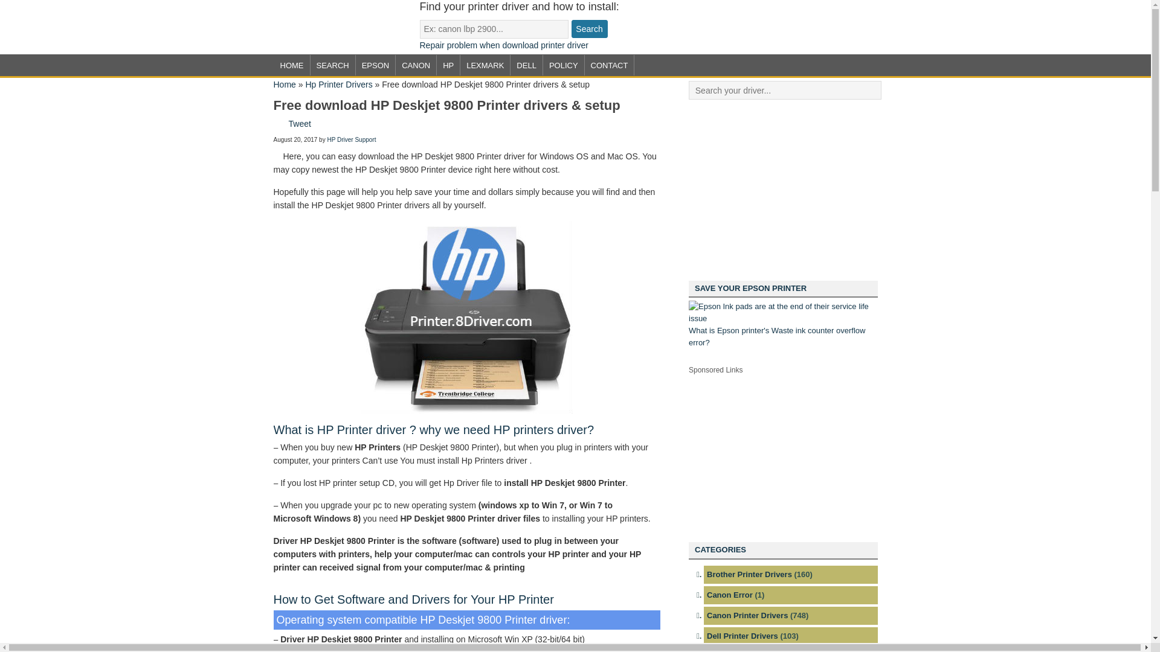  What do you see at coordinates (563, 65) in the screenshot?
I see `POLICY` at bounding box center [563, 65].